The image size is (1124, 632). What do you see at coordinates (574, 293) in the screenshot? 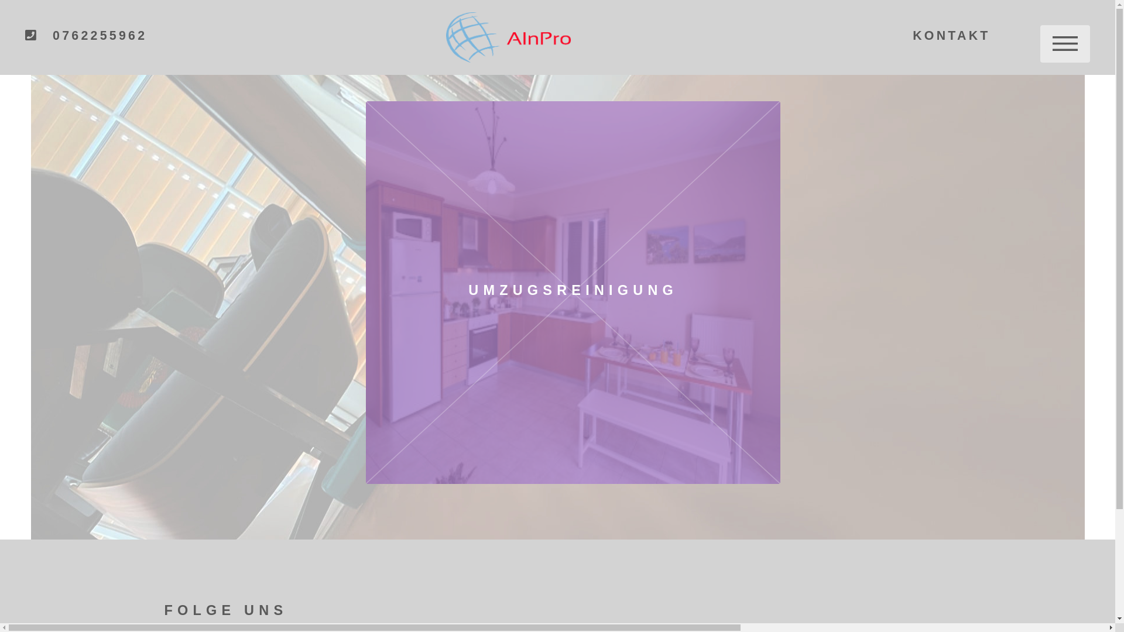
I see `UMZUGSREINIGUNG` at bounding box center [574, 293].